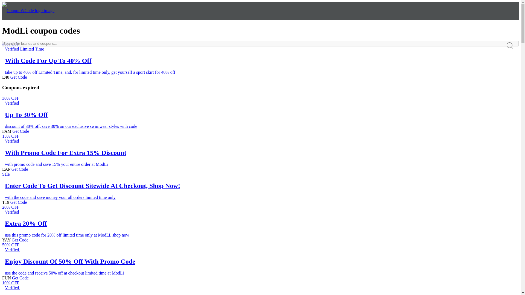  I want to click on Submit Coupon, so click(21, 28).